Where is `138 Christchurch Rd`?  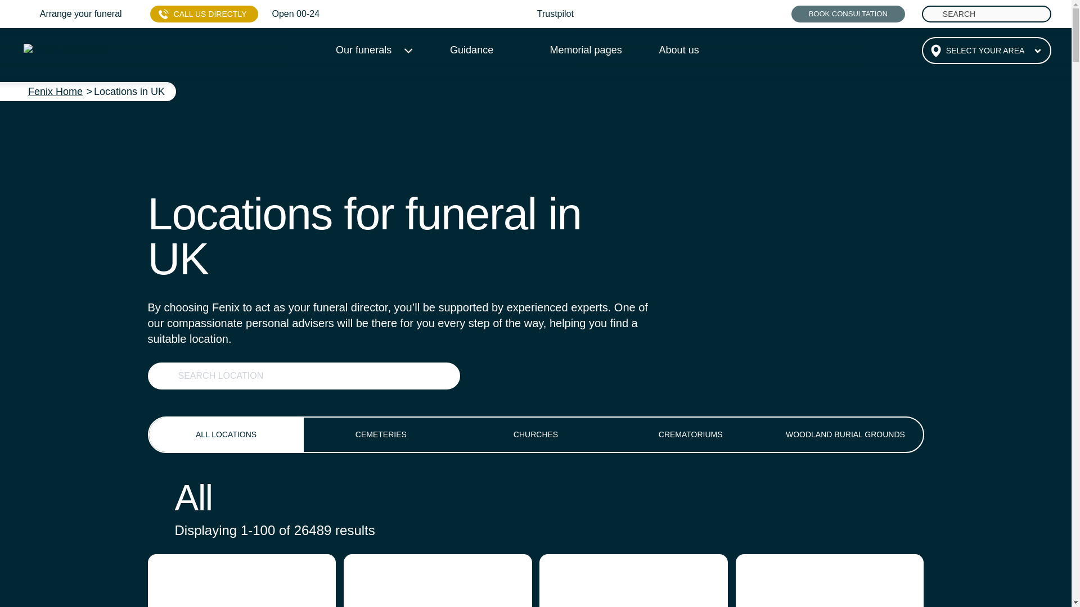
138 Christchurch Rd is located at coordinates (241, 581).